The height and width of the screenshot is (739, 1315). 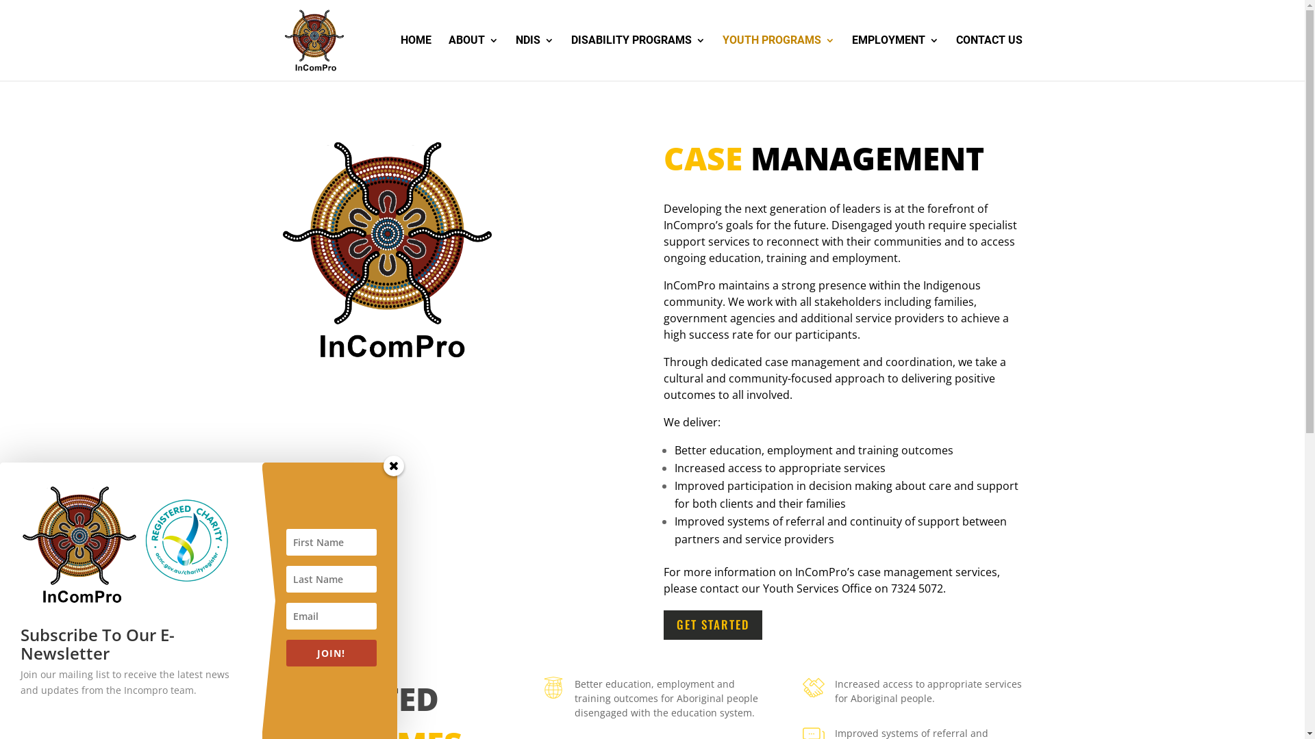 What do you see at coordinates (778, 58) in the screenshot?
I see `YOUTH PROGRAMS` at bounding box center [778, 58].